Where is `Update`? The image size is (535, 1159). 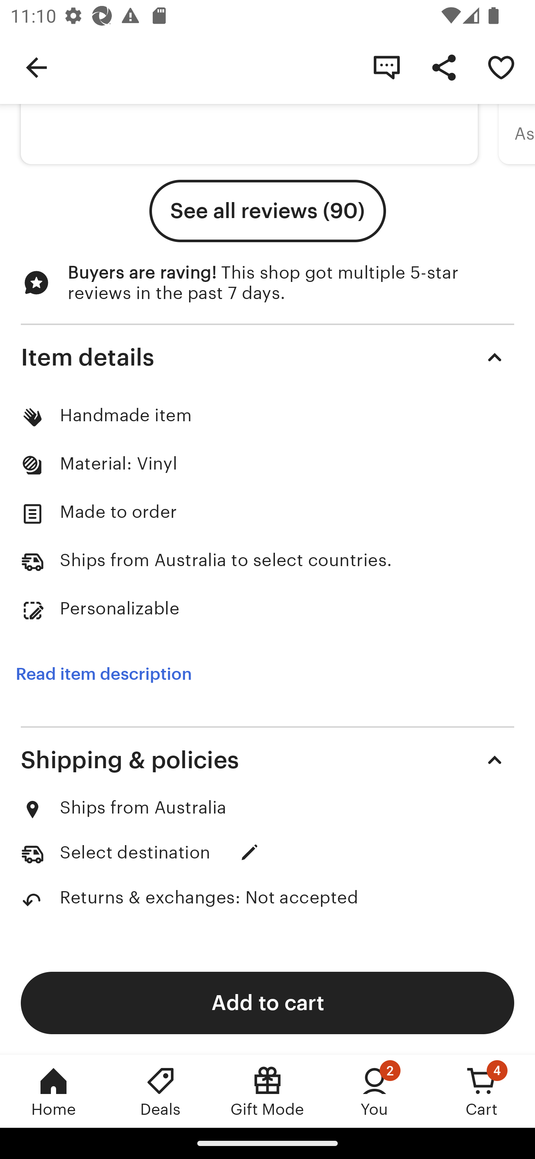 Update is located at coordinates (250, 852).